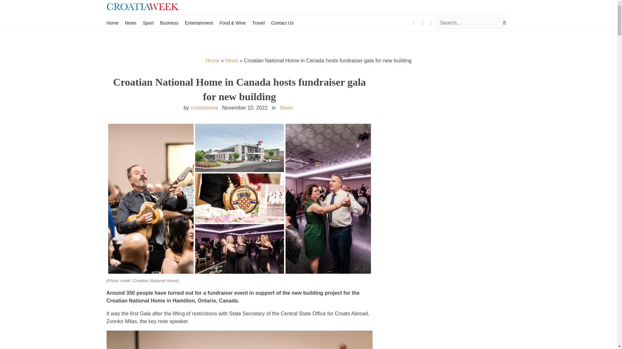 The image size is (622, 349). Describe the element at coordinates (130, 23) in the screenshot. I see `News` at that location.